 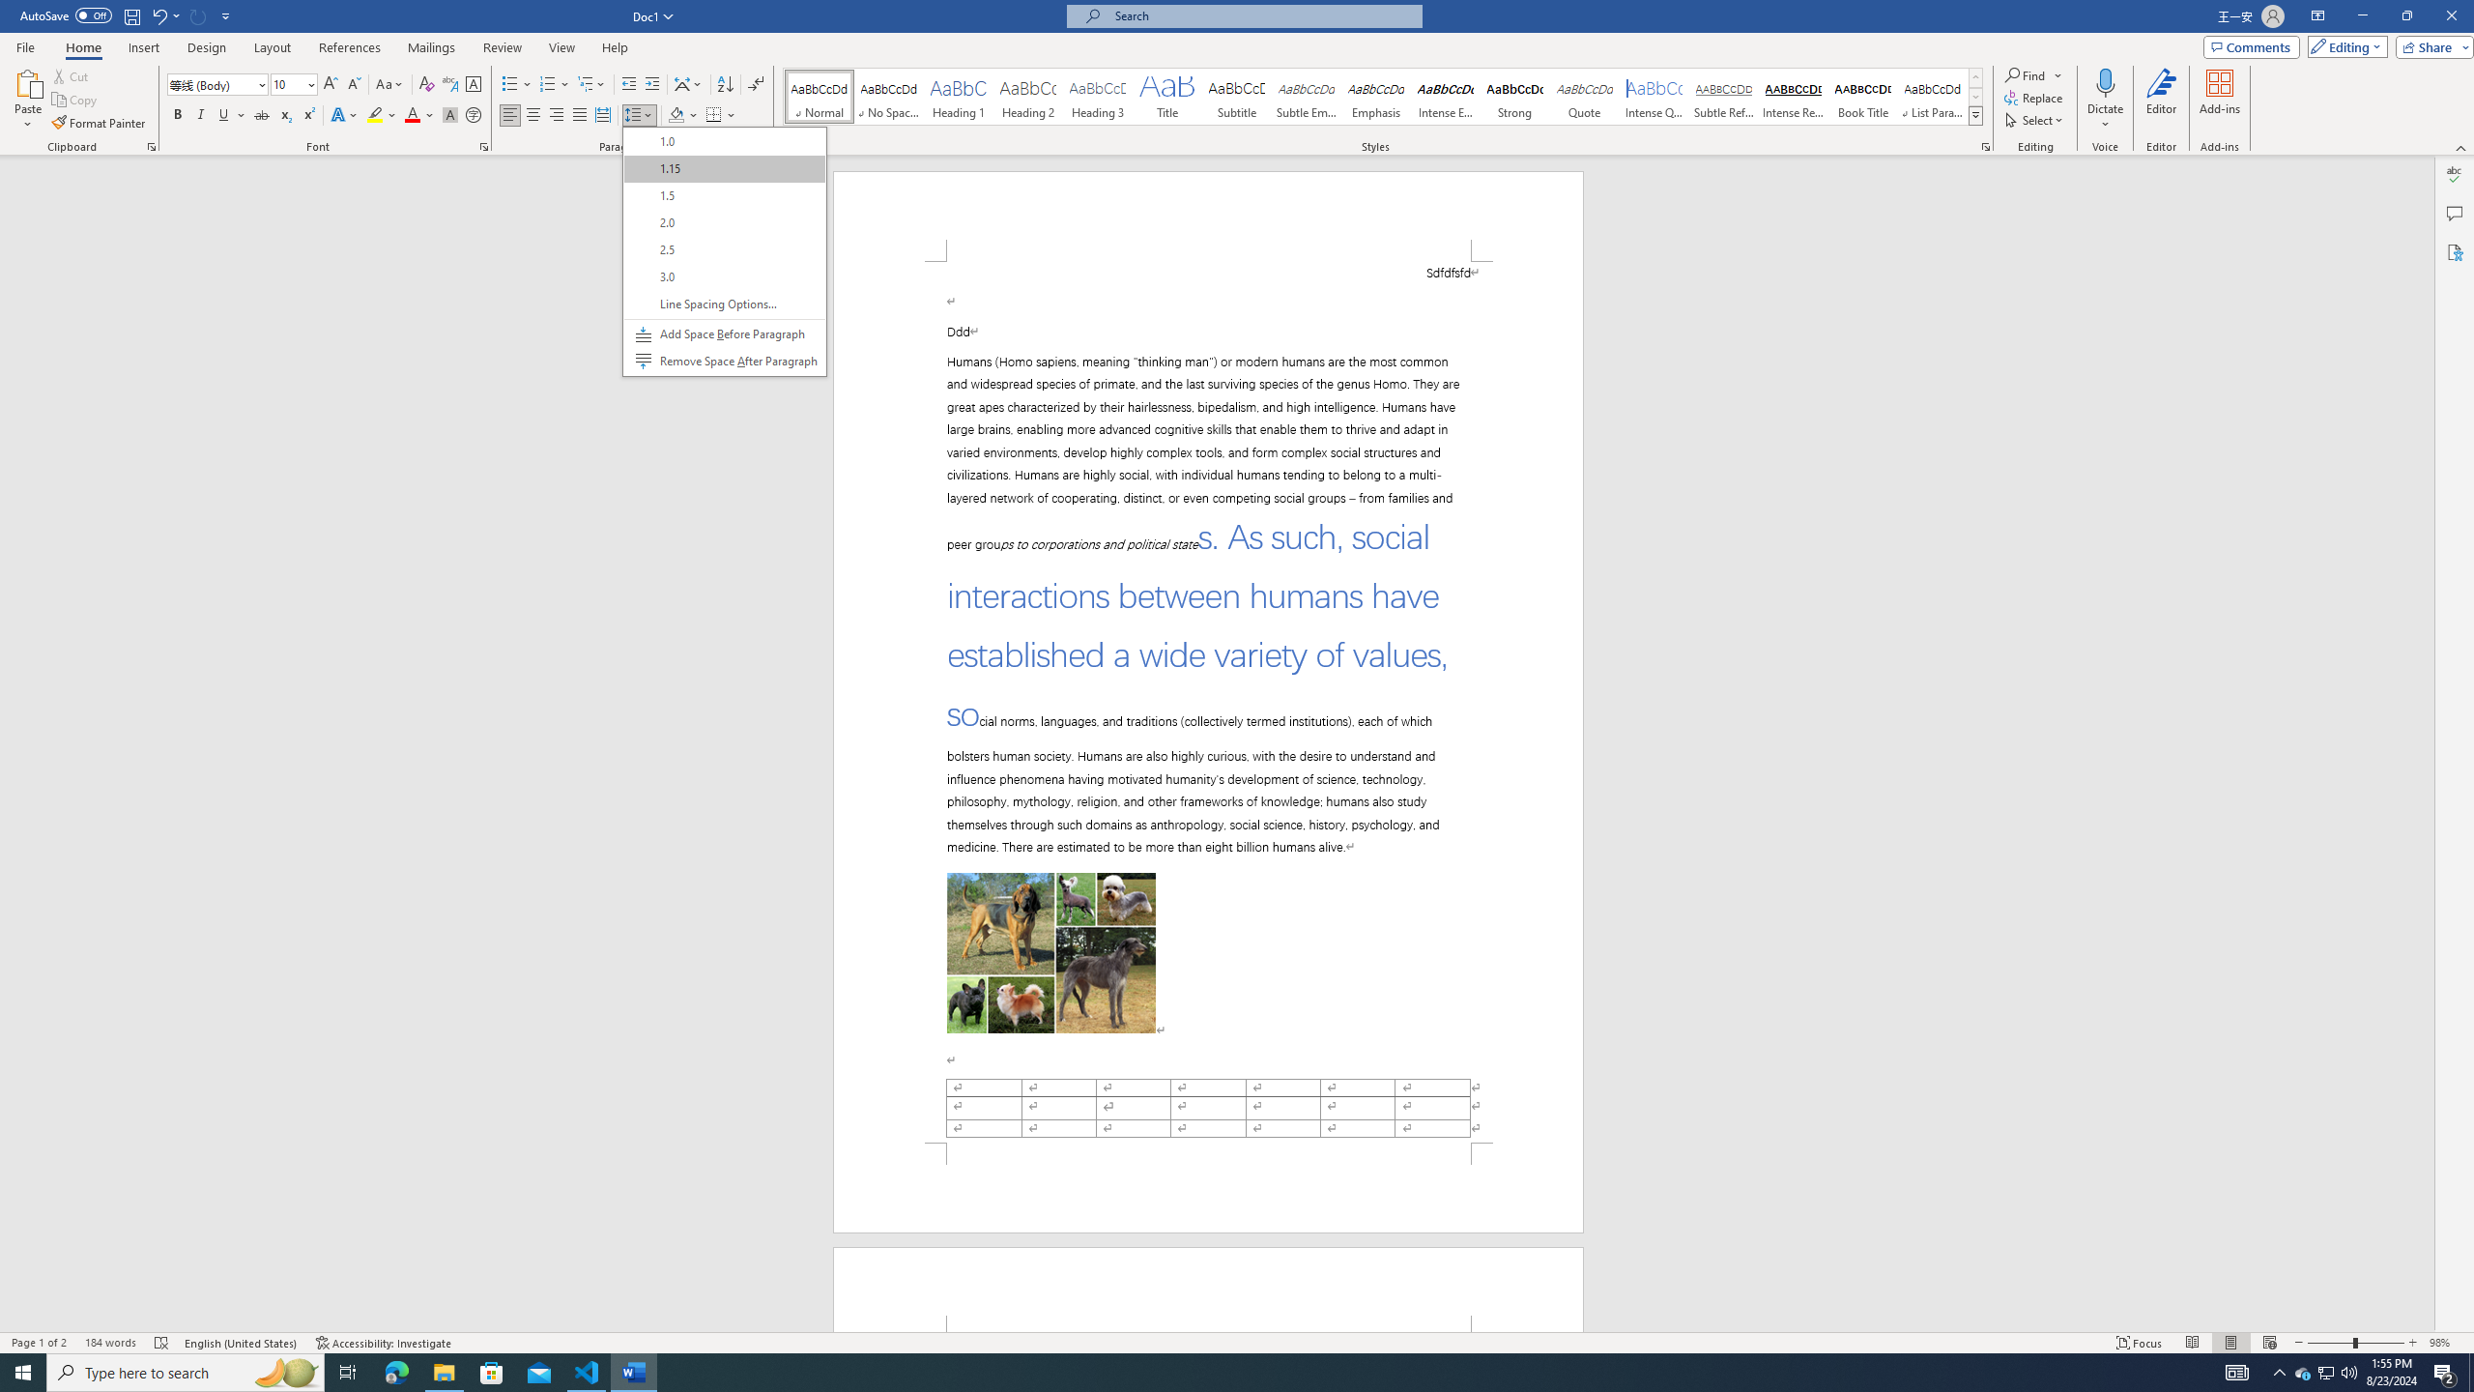 I want to click on Text Highlight Color Yellow, so click(x=201, y=116).